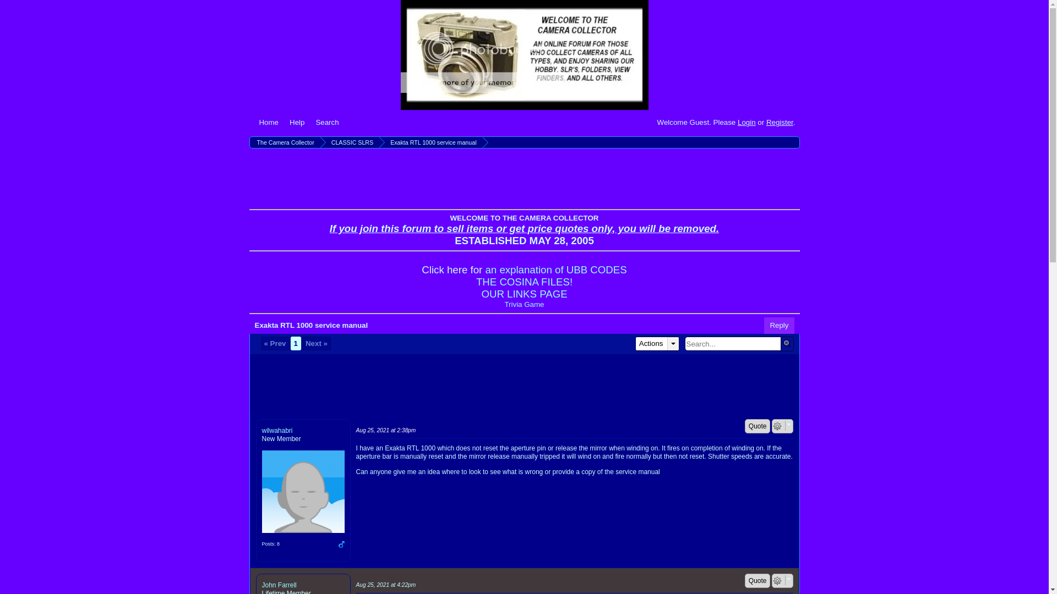 This screenshot has height=594, width=1057. Describe the element at coordinates (351, 142) in the screenshot. I see `CLASSIC SLRS` at that location.